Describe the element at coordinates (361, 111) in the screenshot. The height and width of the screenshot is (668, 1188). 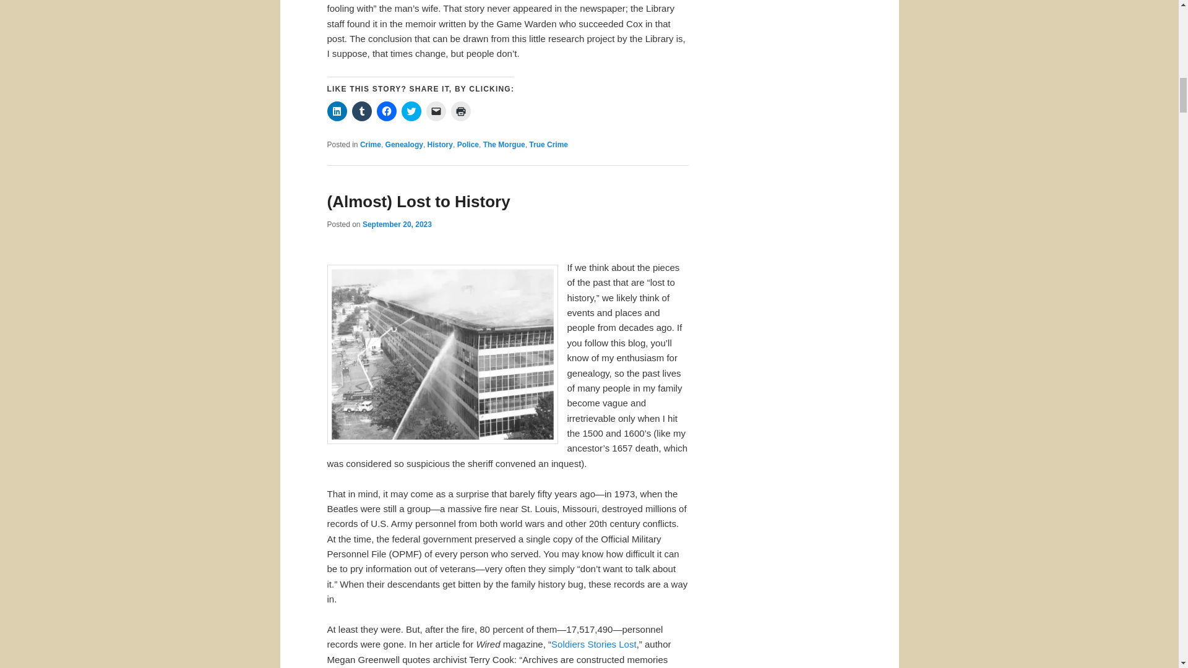
I see `Click to share on Tumblr` at that location.